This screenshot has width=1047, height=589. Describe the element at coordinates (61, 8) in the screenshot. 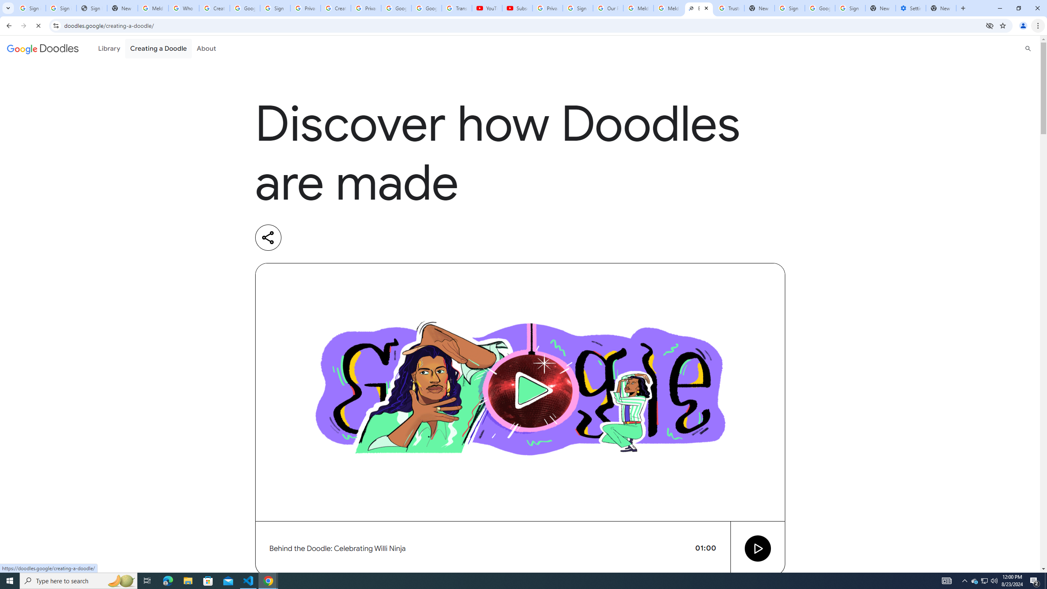

I see `Sign in - Google Accounts` at that location.